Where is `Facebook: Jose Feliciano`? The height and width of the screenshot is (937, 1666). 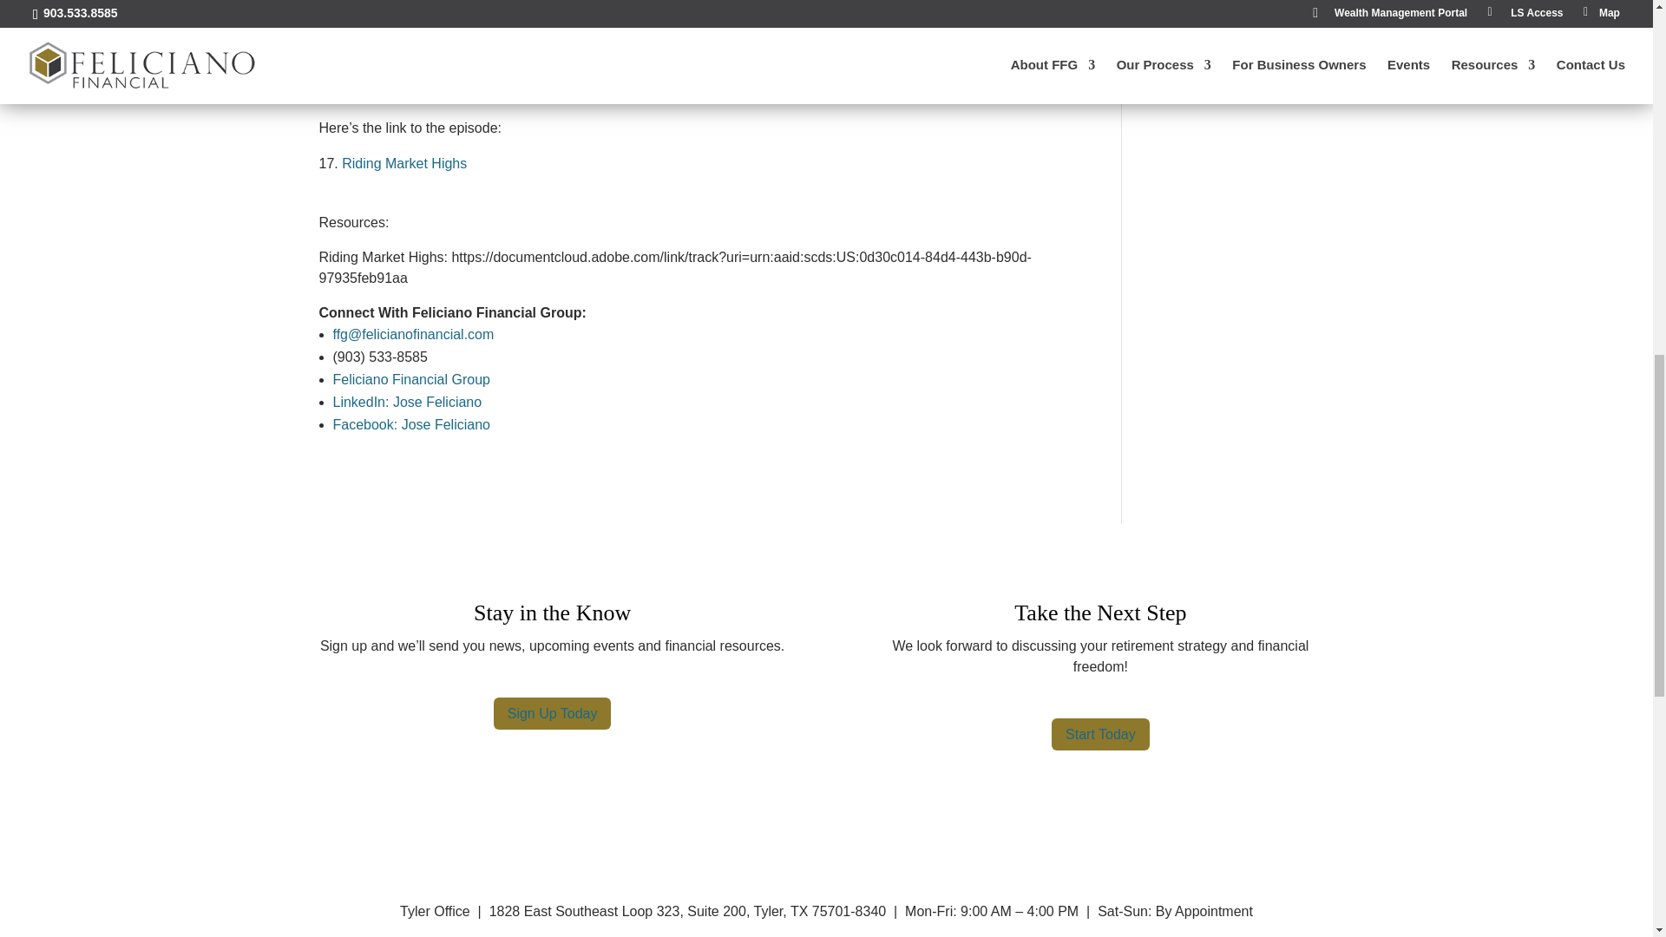
Facebook: Jose Feliciano is located at coordinates (411, 423).